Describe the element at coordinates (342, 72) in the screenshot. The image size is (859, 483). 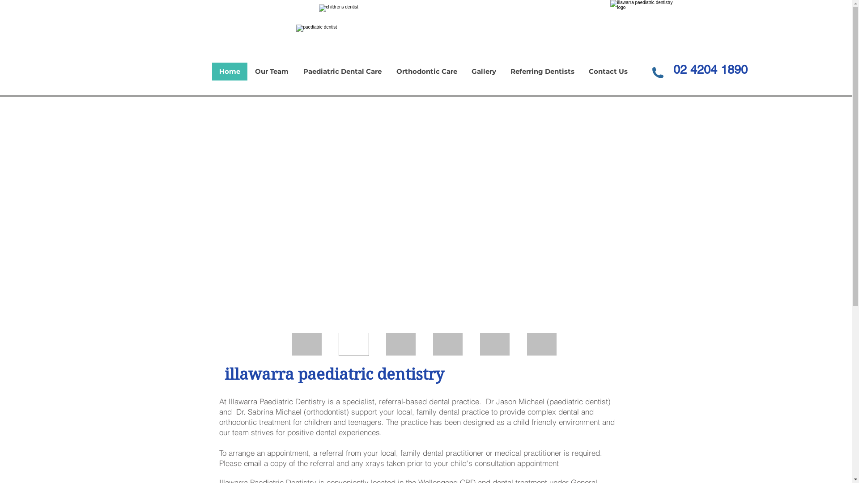
I see `Paediatric Dental Care` at that location.